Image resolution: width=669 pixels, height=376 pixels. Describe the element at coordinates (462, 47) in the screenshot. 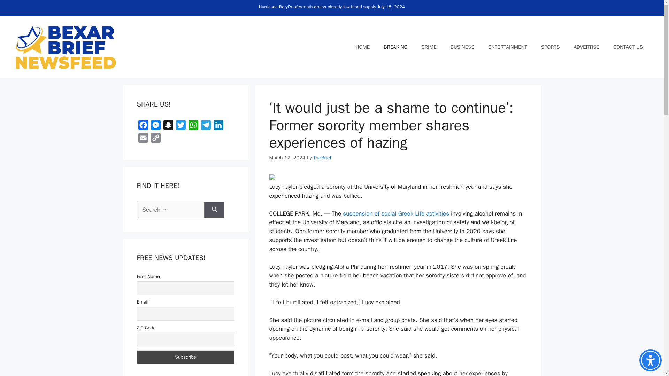

I see `San Antonio Business News` at that location.